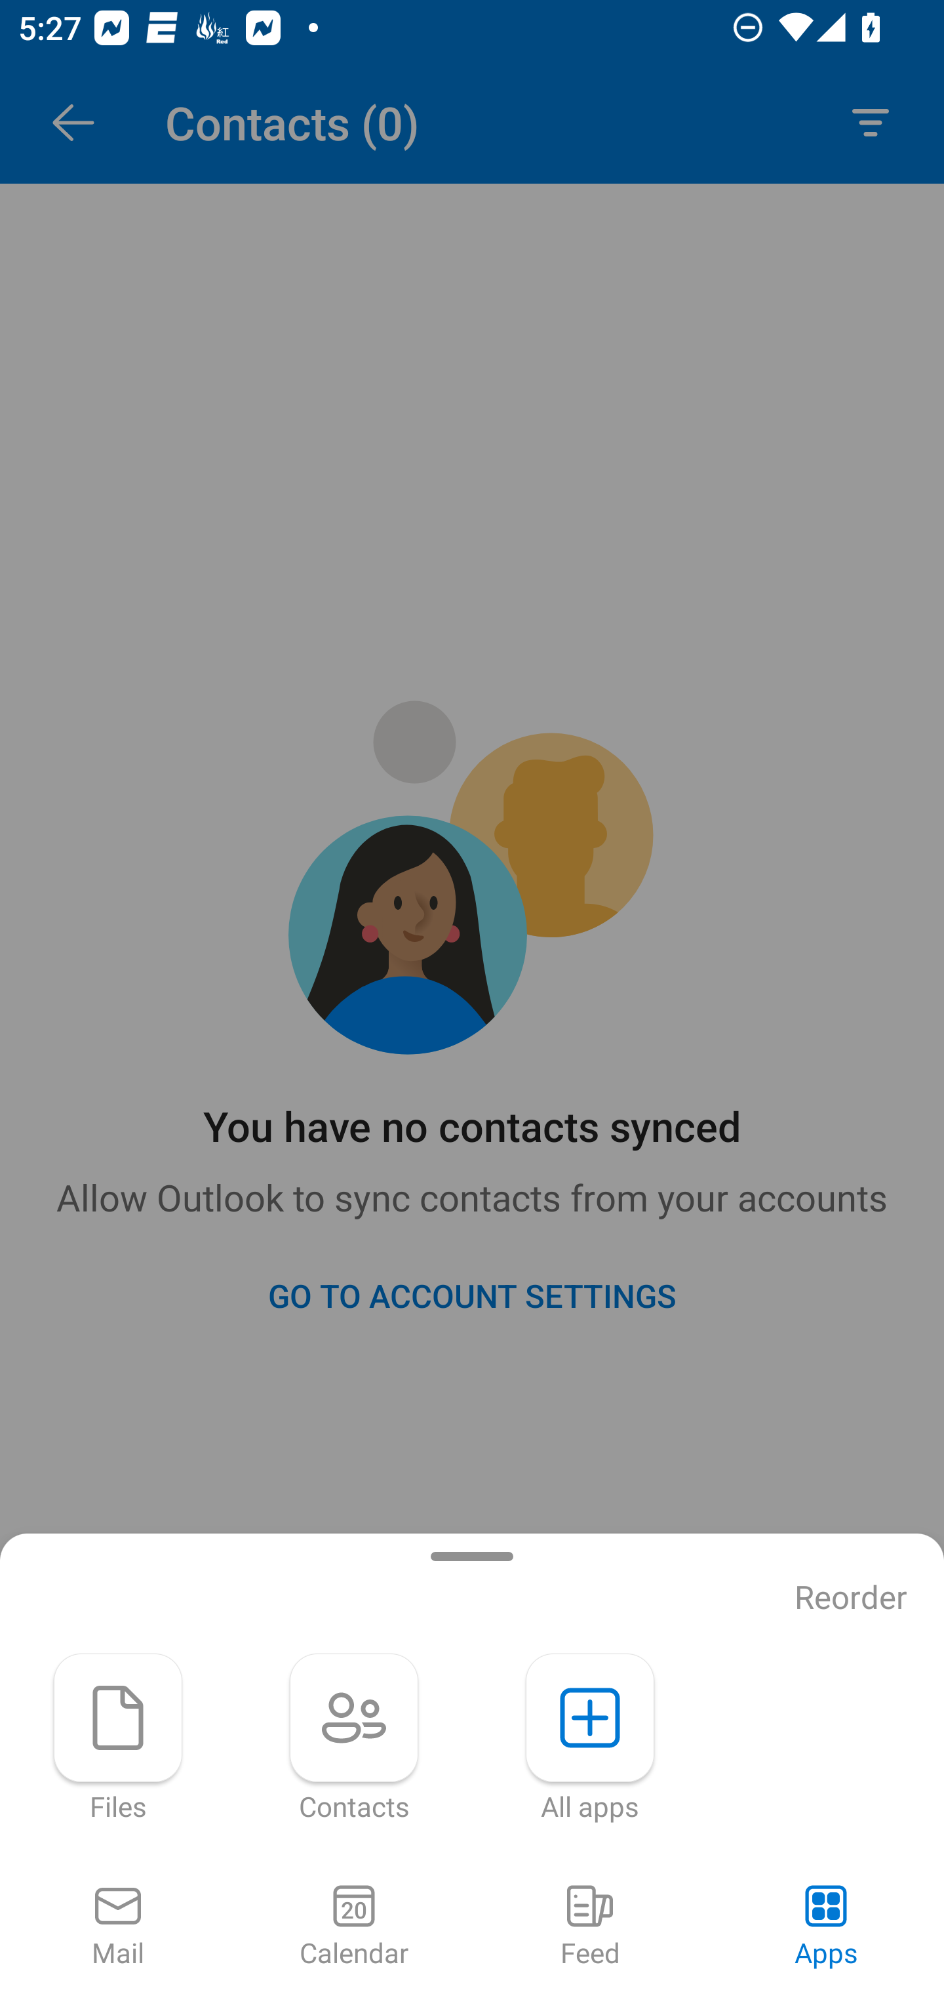 This screenshot has width=944, height=1994. What do you see at coordinates (851, 1598) in the screenshot?
I see `Reorder` at bounding box center [851, 1598].